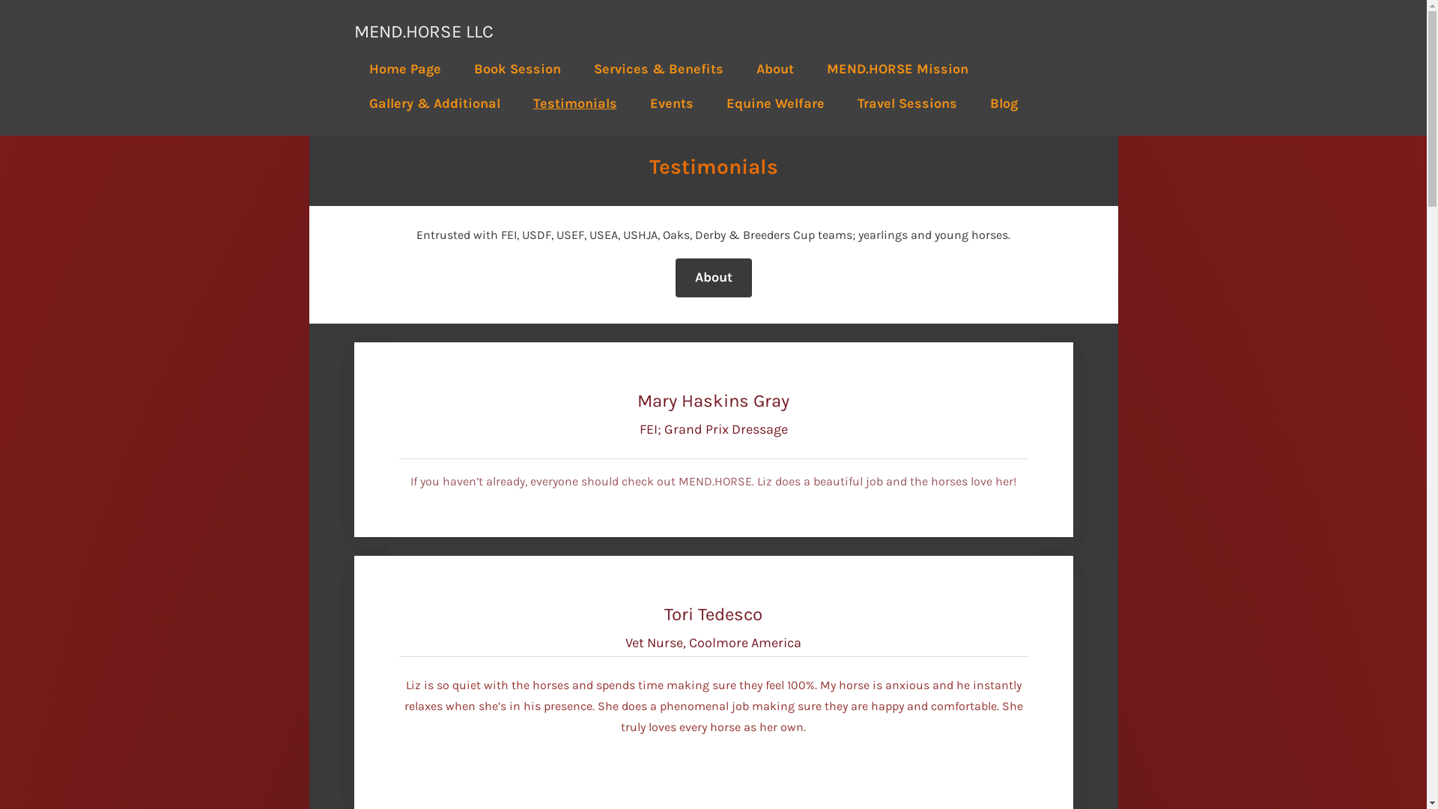 The image size is (1438, 809). I want to click on About, so click(774, 69).